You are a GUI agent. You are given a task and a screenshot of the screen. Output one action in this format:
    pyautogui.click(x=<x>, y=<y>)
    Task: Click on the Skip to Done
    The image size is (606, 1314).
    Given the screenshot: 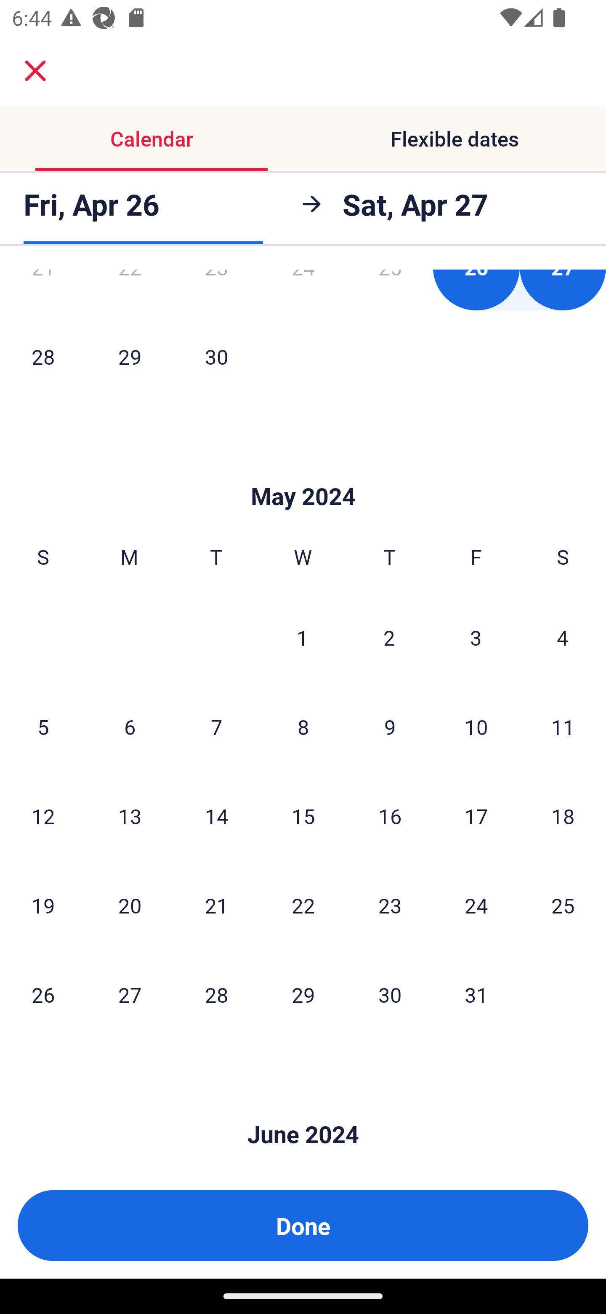 What is the action you would take?
    pyautogui.click(x=303, y=472)
    